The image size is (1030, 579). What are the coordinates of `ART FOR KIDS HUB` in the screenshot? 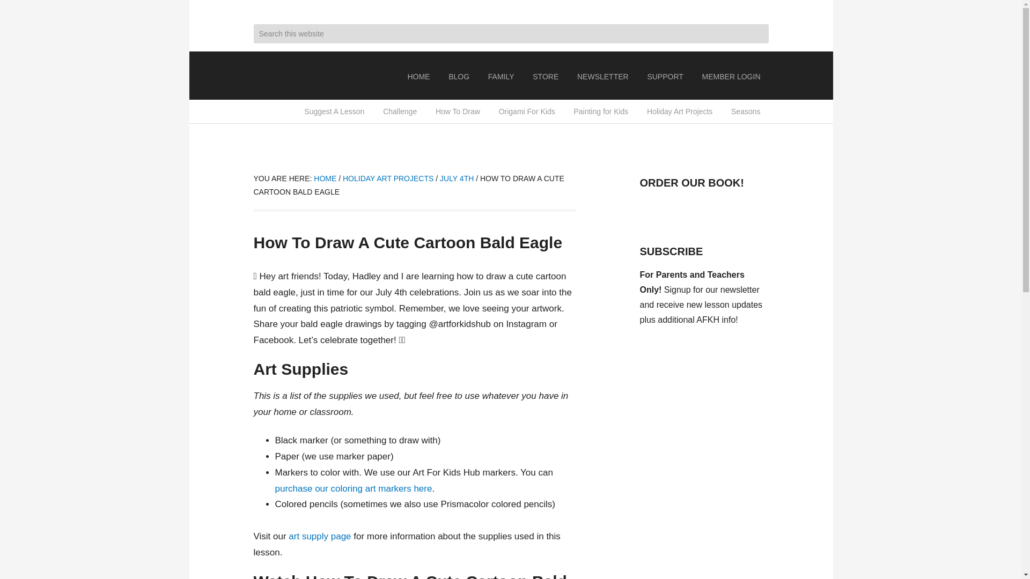 It's located at (307, 75).